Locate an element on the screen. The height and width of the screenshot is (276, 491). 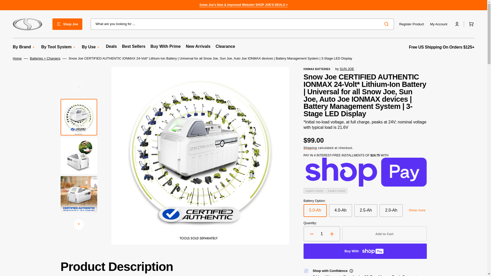
By Tool System is located at coordinates (56, 47).